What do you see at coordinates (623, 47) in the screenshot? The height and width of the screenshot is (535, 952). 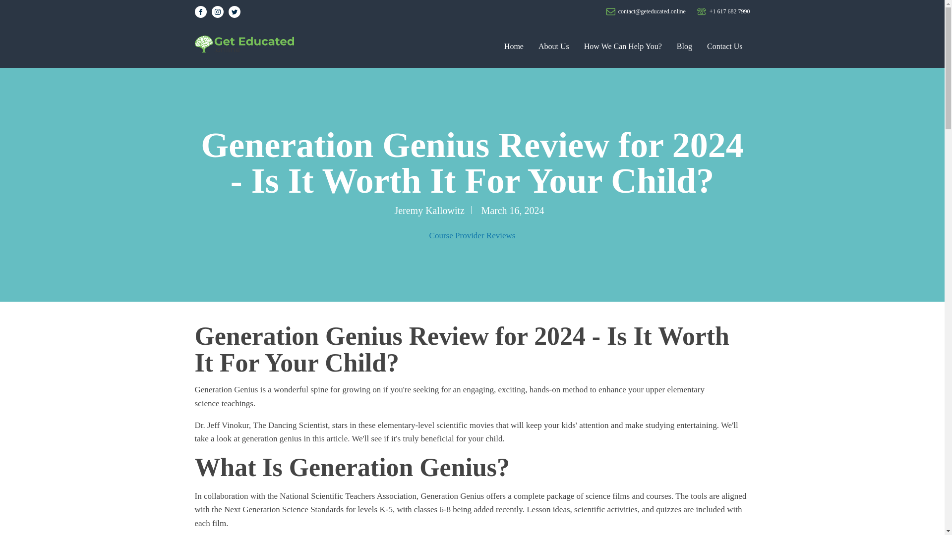 I see `How We Can Help You?` at bounding box center [623, 47].